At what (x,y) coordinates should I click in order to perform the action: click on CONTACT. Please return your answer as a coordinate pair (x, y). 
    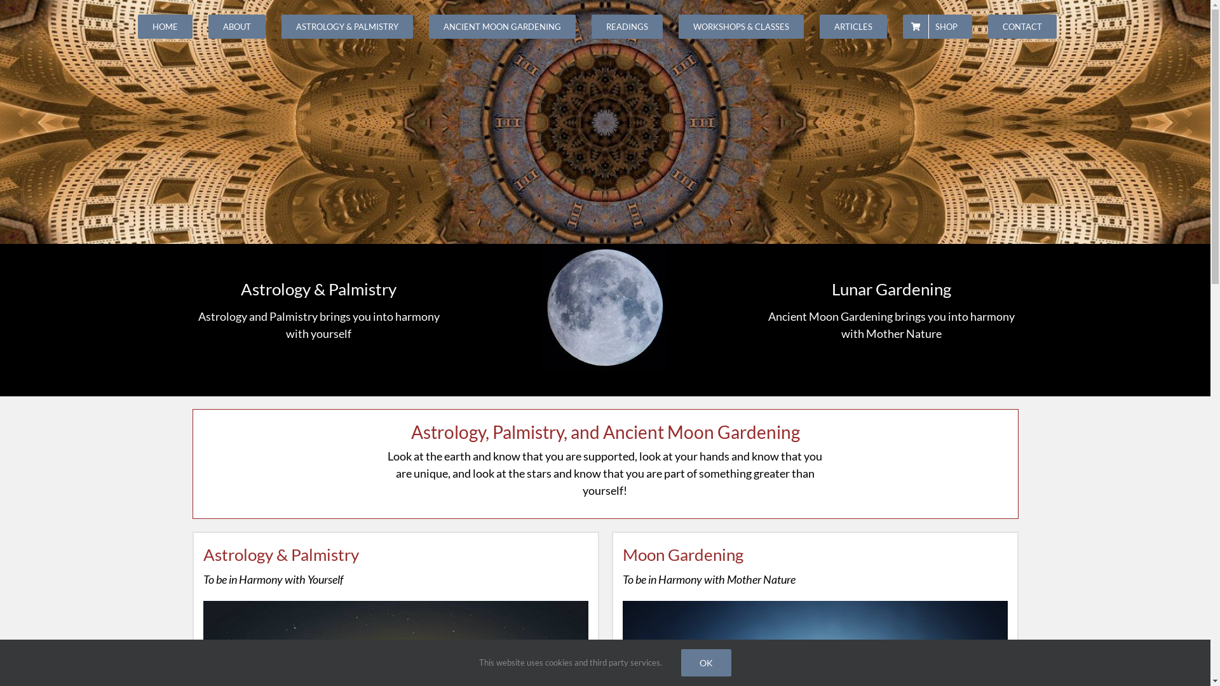
    Looking at the image, I should click on (1022, 27).